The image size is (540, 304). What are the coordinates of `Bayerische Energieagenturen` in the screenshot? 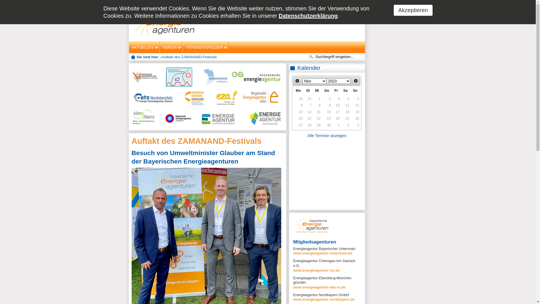 It's located at (163, 22).